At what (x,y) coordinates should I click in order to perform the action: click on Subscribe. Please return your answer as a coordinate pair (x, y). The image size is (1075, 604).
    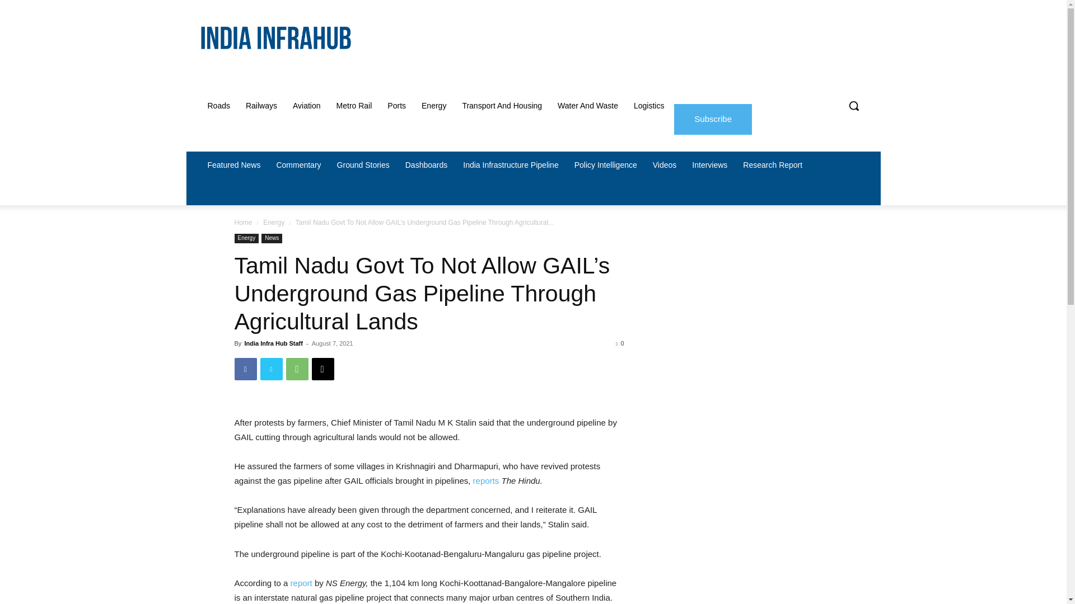
    Looking at the image, I should click on (712, 119).